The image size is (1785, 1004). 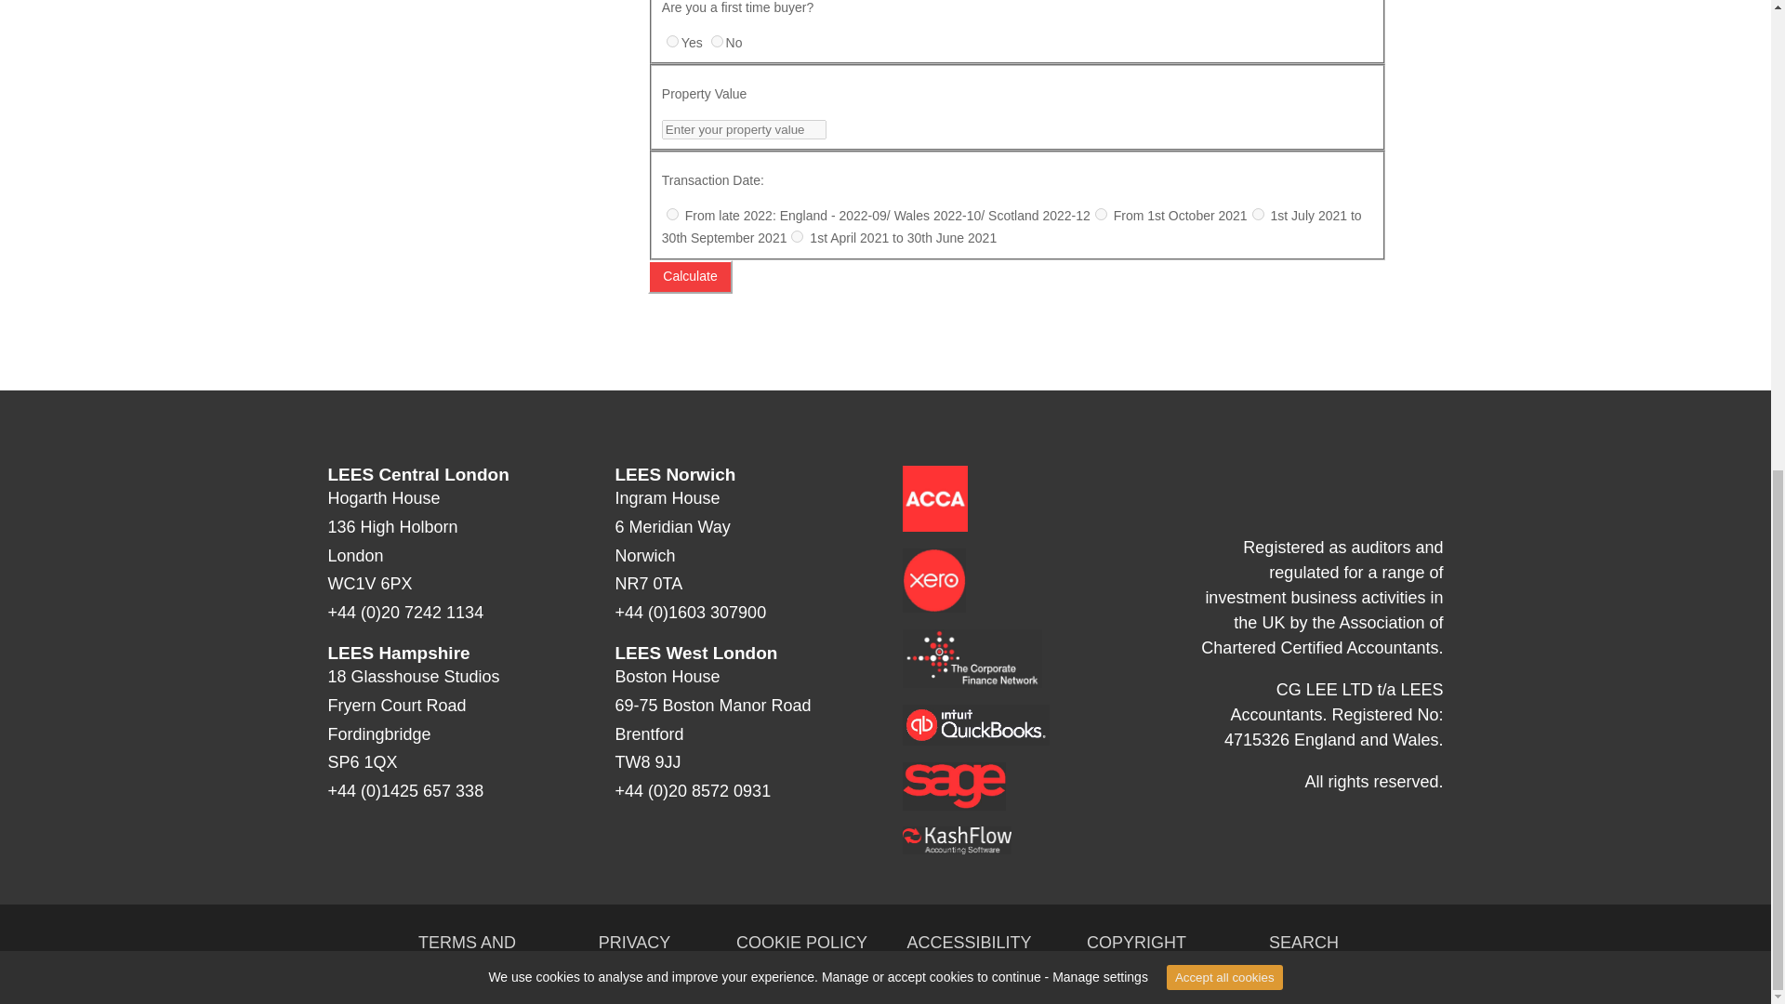 I want to click on asset 10, so click(x=933, y=498).